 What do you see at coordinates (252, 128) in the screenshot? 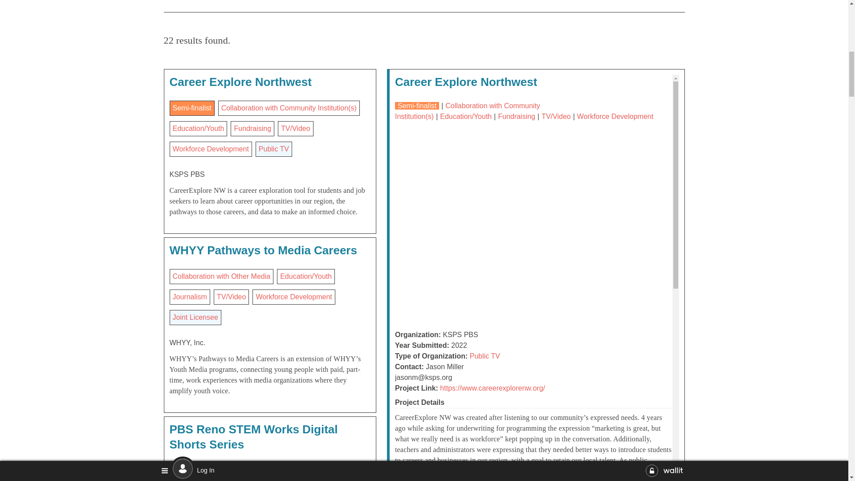
I see `Fundraising` at bounding box center [252, 128].